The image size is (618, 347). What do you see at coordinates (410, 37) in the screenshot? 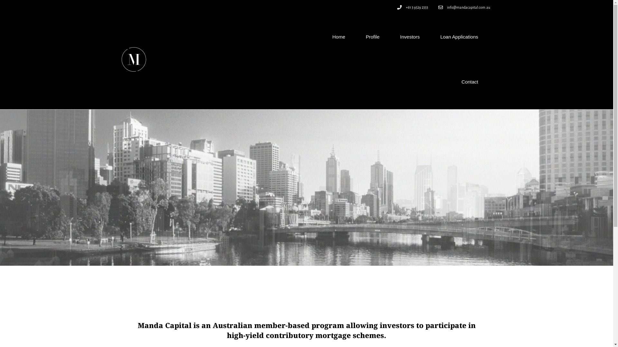
I see `Investors` at bounding box center [410, 37].